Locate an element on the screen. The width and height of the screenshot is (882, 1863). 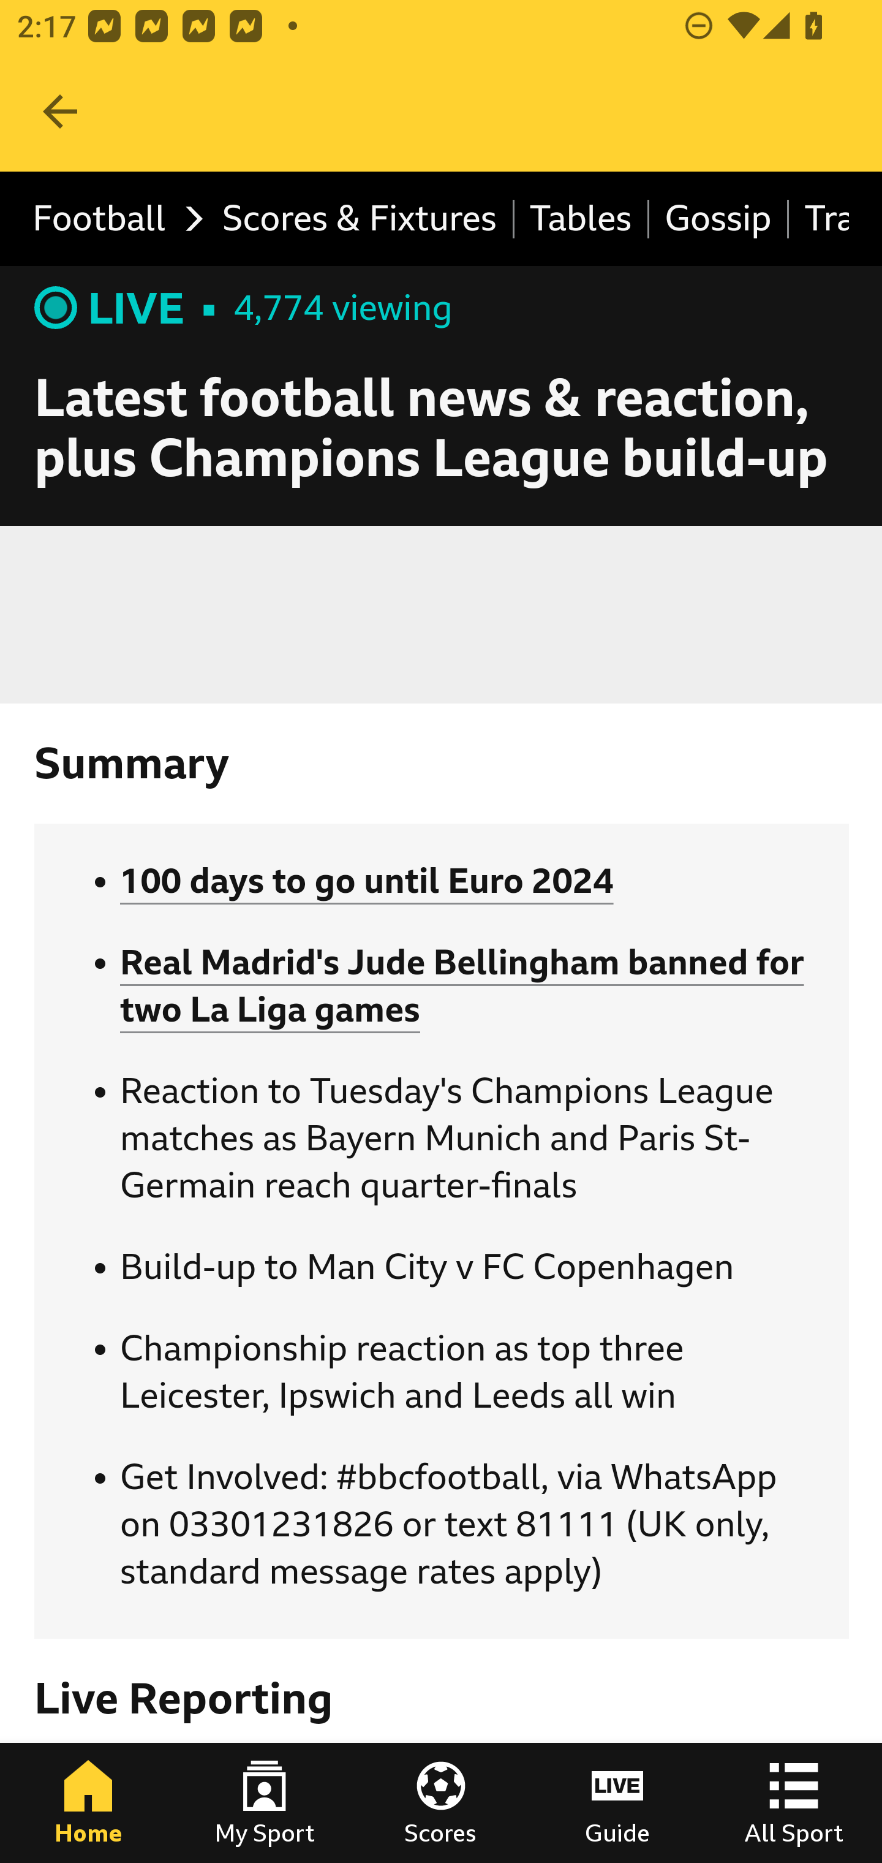
Scores is located at coordinates (441, 1803).